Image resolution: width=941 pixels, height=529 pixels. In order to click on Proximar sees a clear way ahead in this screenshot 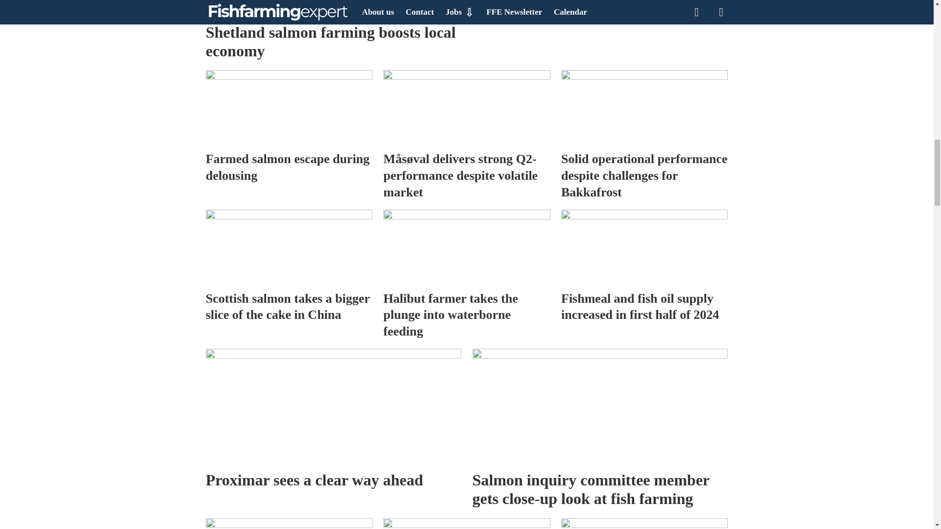, I will do `click(334, 407)`.